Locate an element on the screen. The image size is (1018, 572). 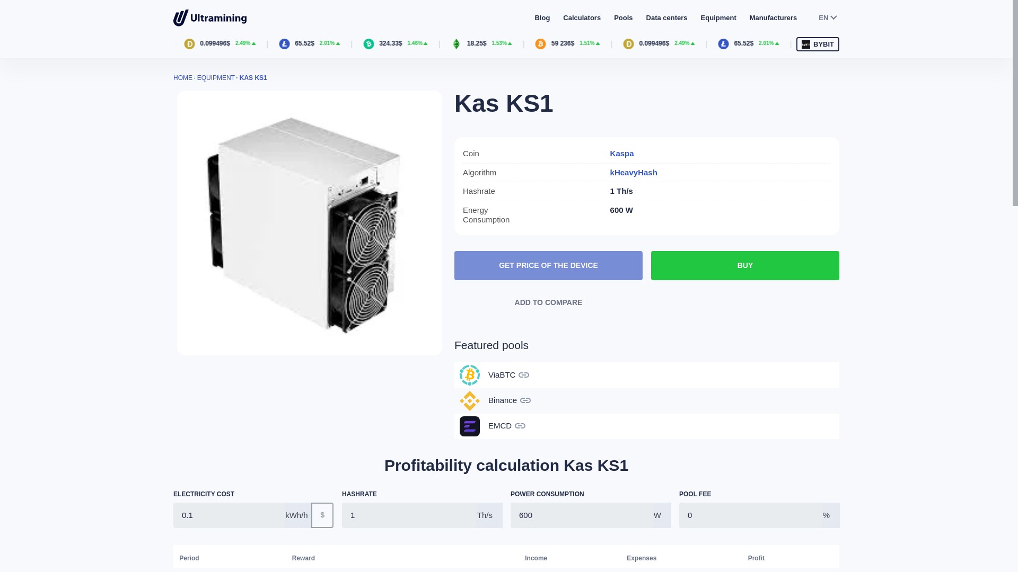
0.1 is located at coordinates (229, 515).